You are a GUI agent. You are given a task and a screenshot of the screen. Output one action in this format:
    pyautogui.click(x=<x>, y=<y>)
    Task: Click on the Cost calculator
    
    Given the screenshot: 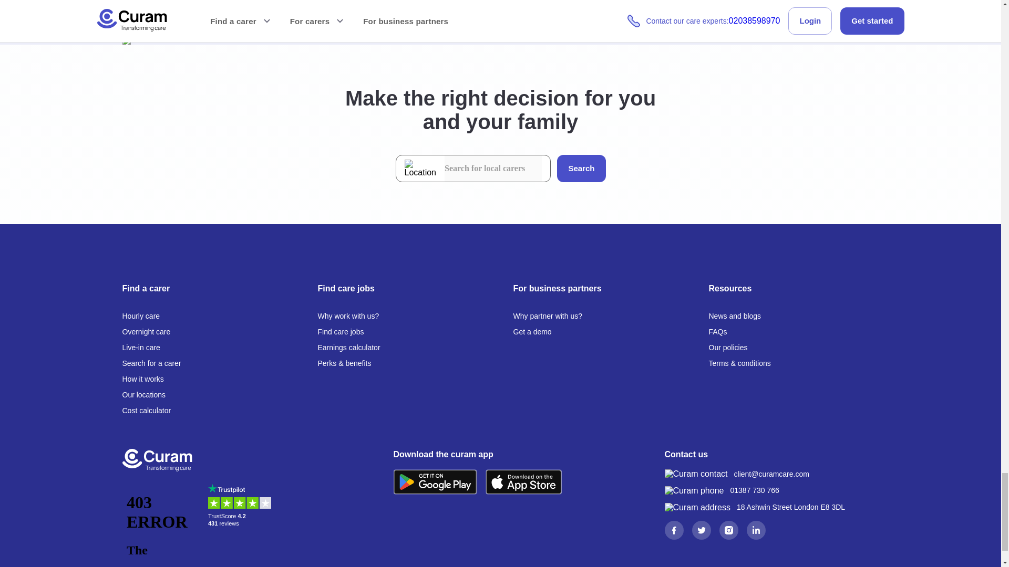 What is the action you would take?
    pyautogui.click(x=146, y=411)
    